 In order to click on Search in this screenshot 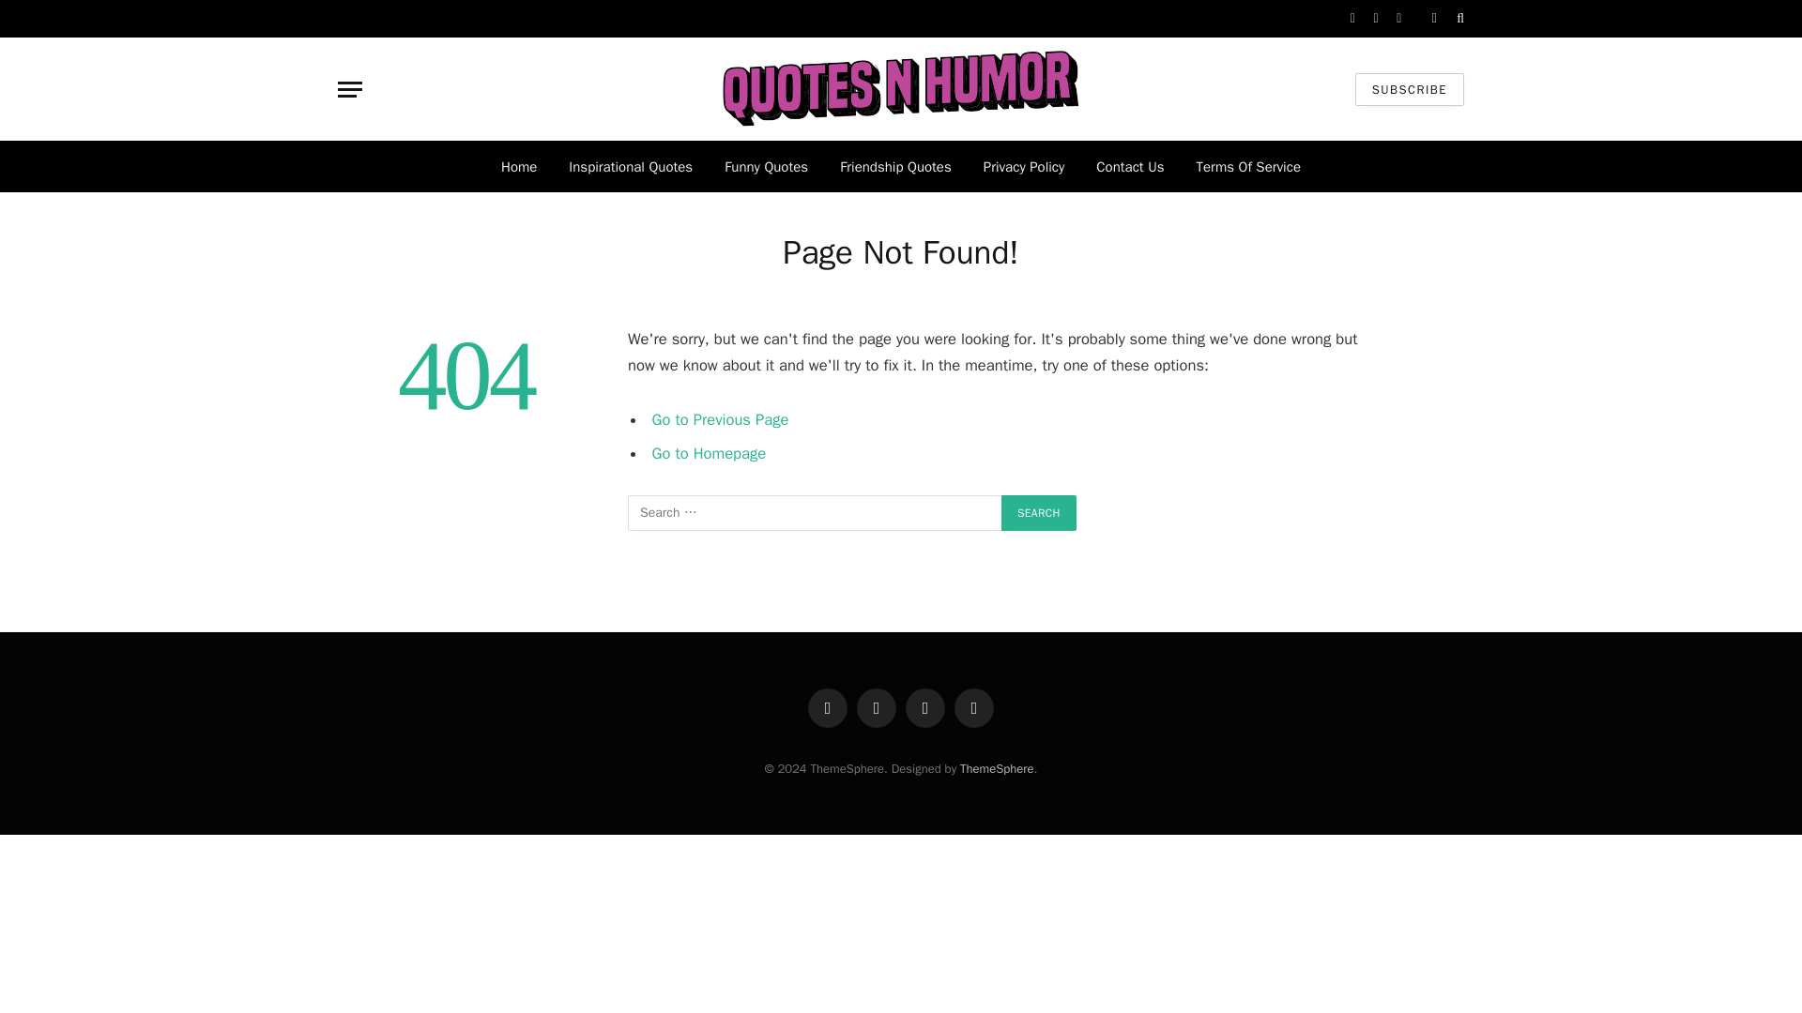, I will do `click(1458, 19)`.